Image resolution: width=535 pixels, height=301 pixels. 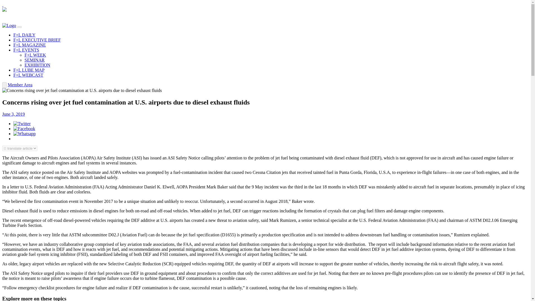 What do you see at coordinates (35, 60) in the screenshot?
I see `SEMINAR` at bounding box center [35, 60].